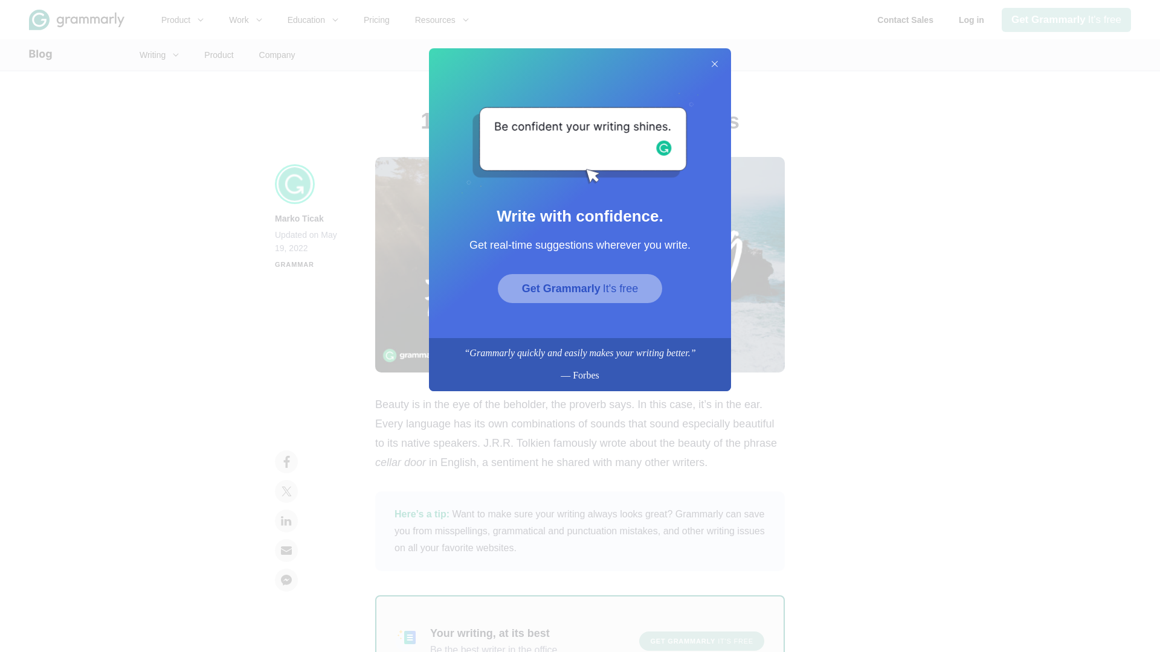  Describe the element at coordinates (312, 19) in the screenshot. I see `Education` at that location.